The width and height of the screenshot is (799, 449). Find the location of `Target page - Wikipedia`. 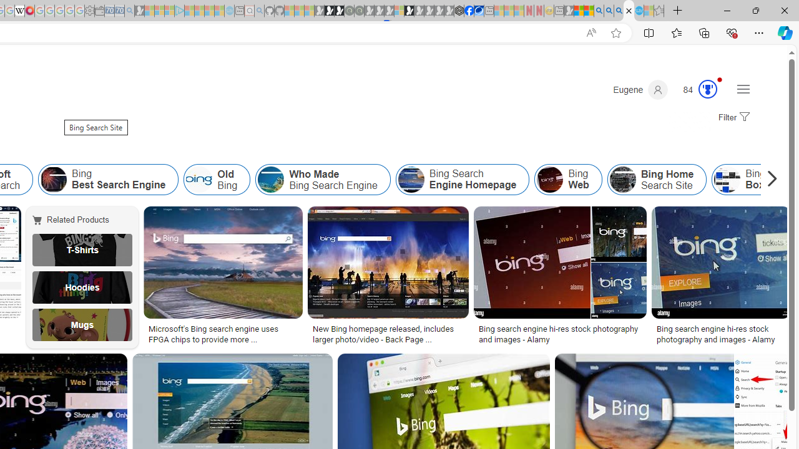

Target page - Wikipedia is located at coordinates (20, 11).